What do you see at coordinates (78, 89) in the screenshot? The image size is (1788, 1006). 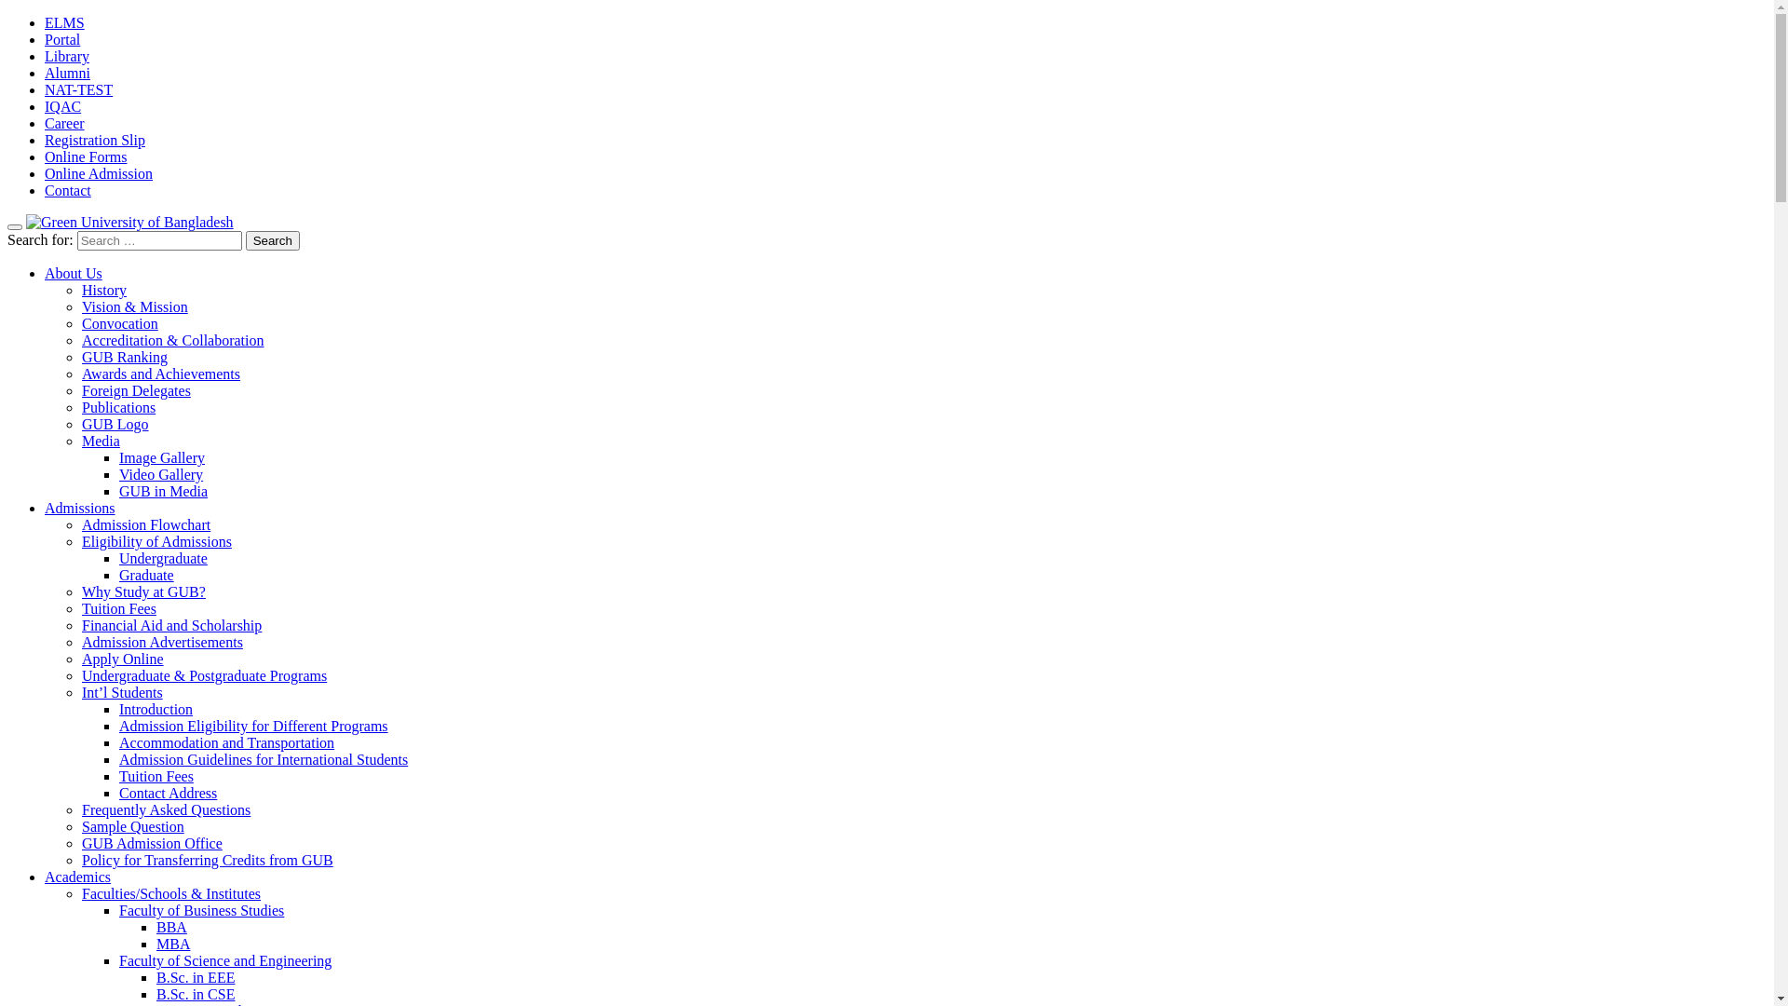 I see `NAT-TEST` at bounding box center [78, 89].